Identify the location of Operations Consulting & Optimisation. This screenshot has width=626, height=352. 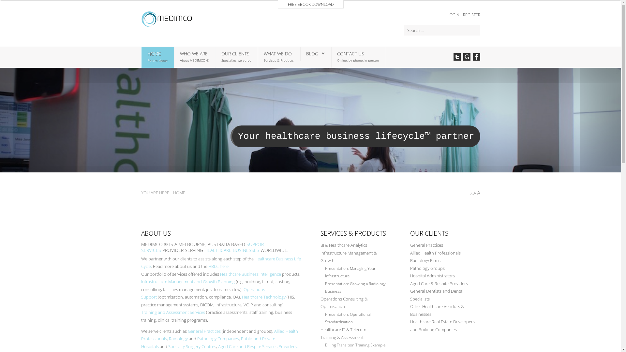
(355, 303).